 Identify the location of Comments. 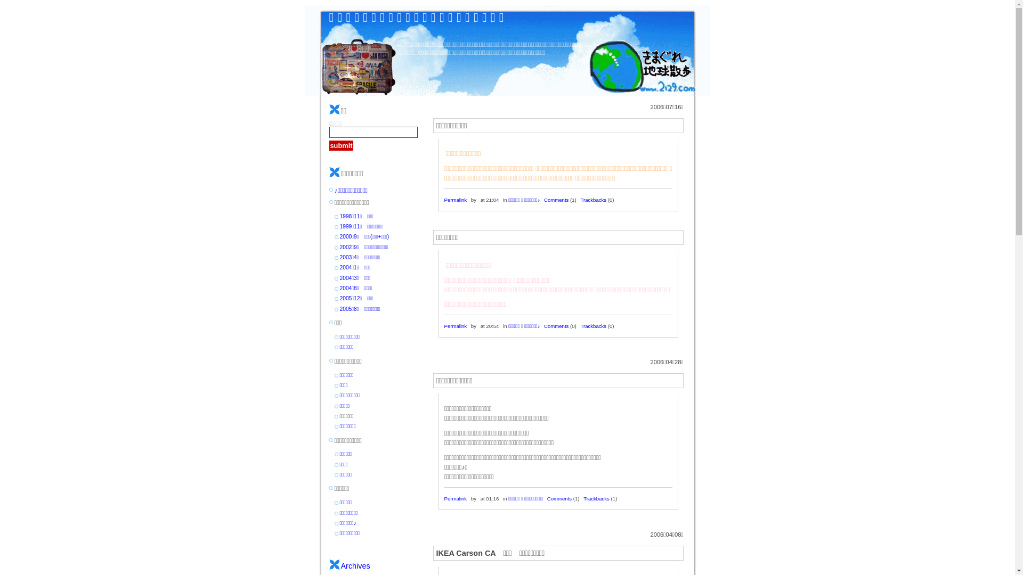
(556, 326).